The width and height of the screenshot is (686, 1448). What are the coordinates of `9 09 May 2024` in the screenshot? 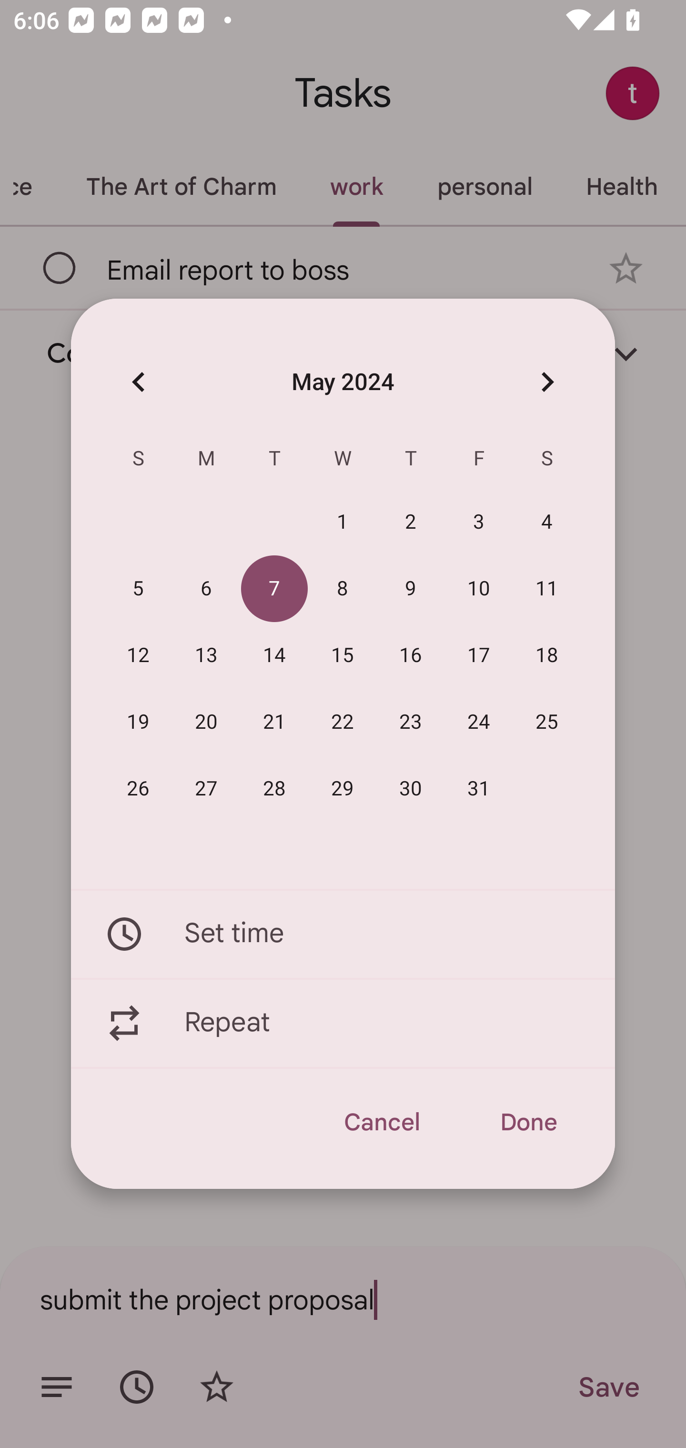 It's located at (411, 589).